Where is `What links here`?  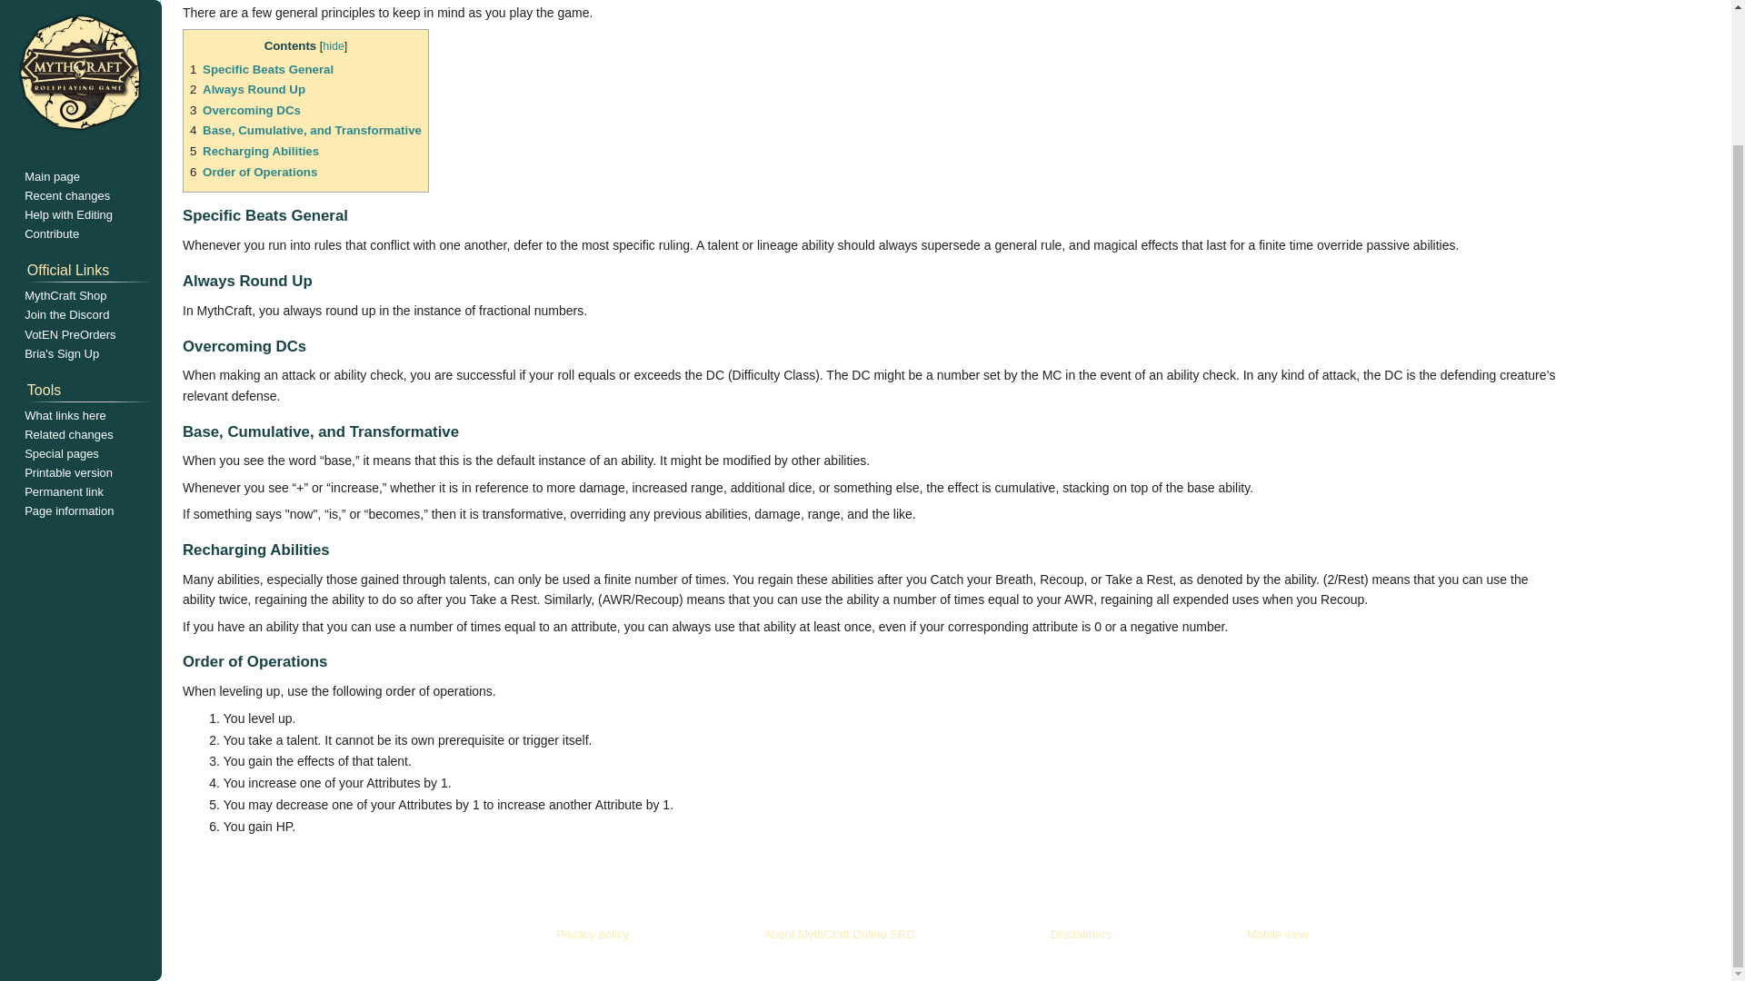 What links here is located at coordinates (65, 258).